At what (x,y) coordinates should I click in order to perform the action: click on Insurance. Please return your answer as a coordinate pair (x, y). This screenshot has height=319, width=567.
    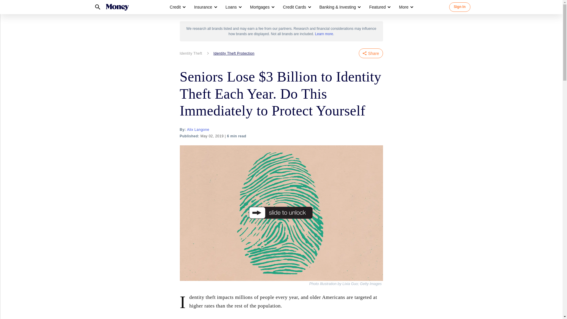
    Looking at the image, I should click on (205, 7).